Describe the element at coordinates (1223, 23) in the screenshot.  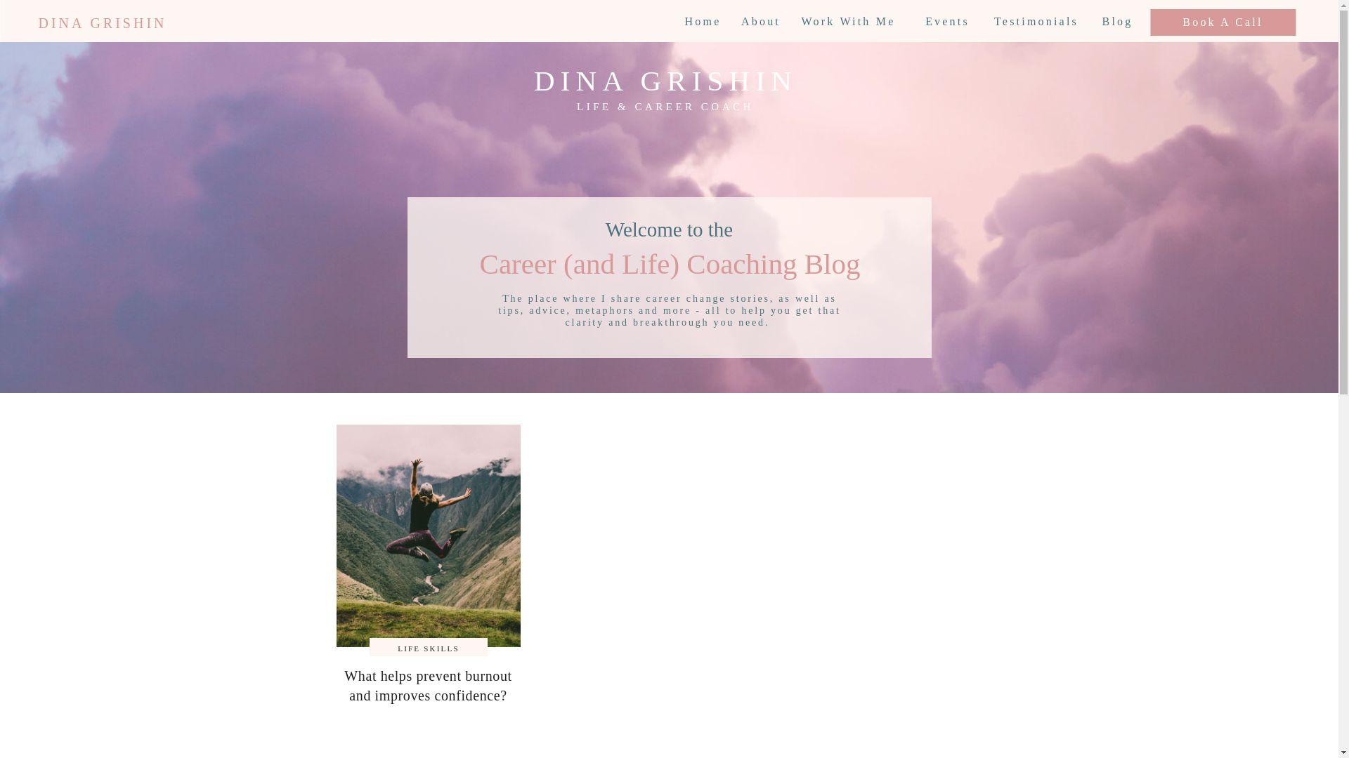
I see `Book A Call` at that location.